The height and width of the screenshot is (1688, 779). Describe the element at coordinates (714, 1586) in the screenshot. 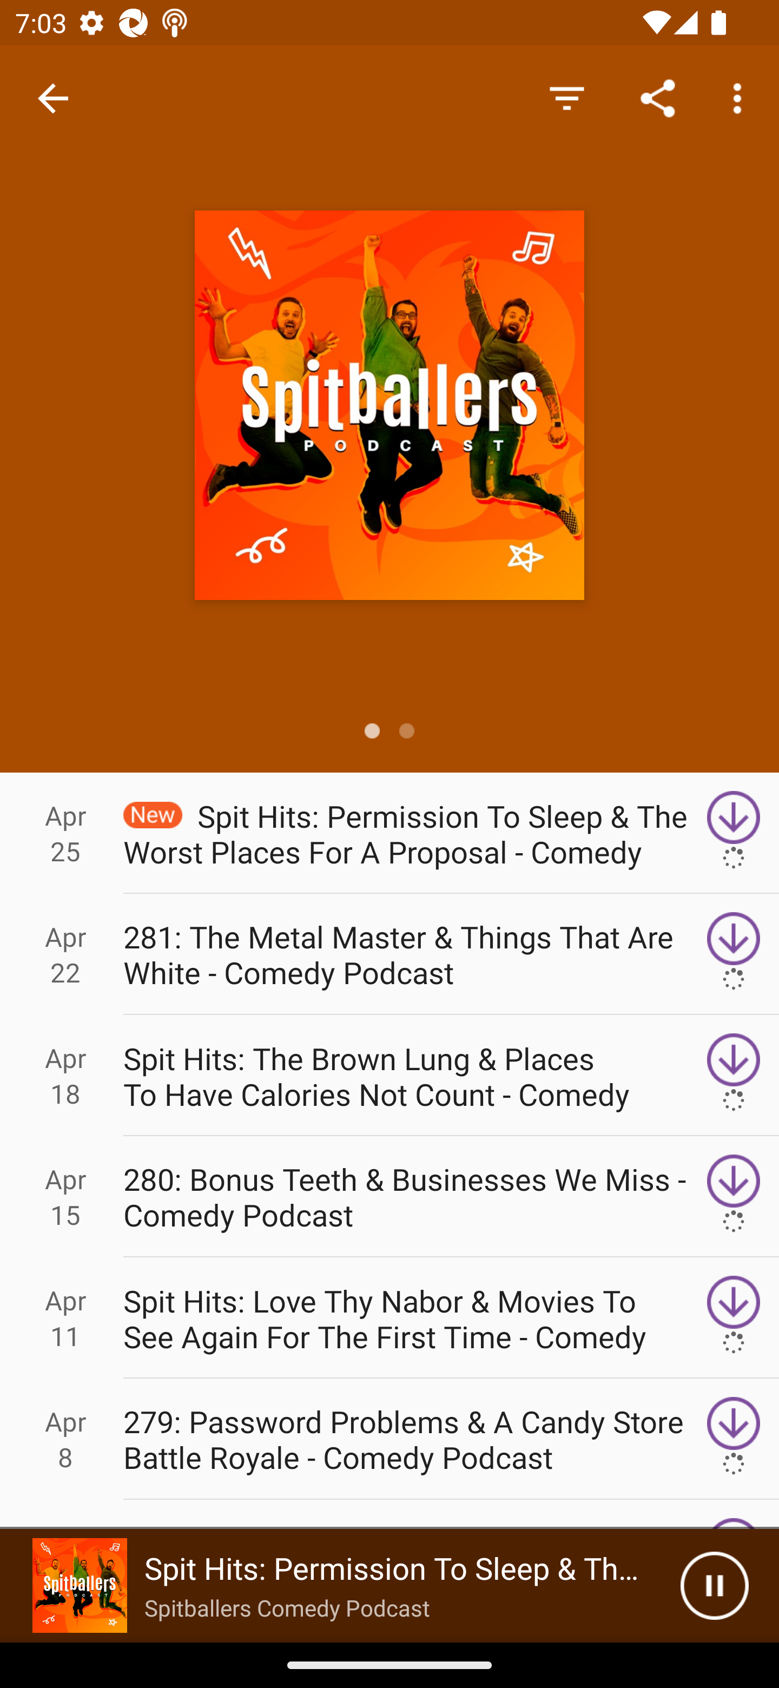

I see `Pause` at that location.